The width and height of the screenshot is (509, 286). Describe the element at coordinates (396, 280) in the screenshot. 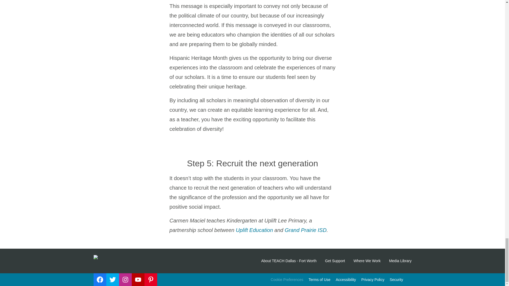

I see `Security` at that location.